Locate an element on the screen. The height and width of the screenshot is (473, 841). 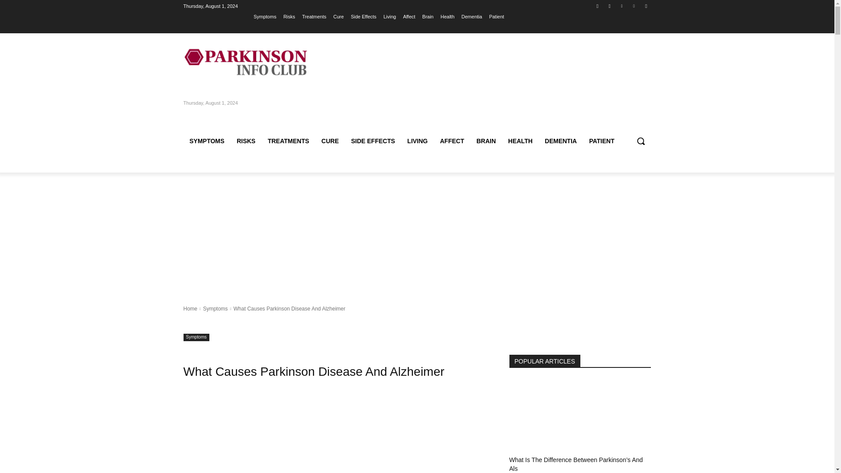
Treatments is located at coordinates (314, 16).